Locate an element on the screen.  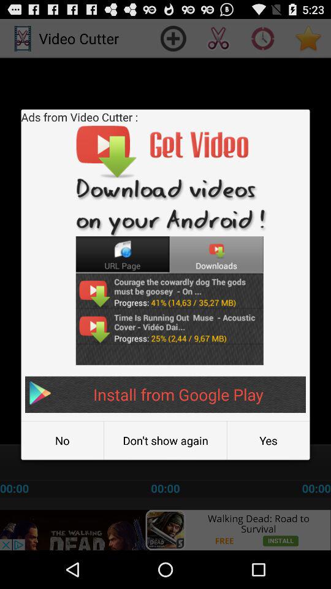
view advertisement is located at coordinates (165, 530).